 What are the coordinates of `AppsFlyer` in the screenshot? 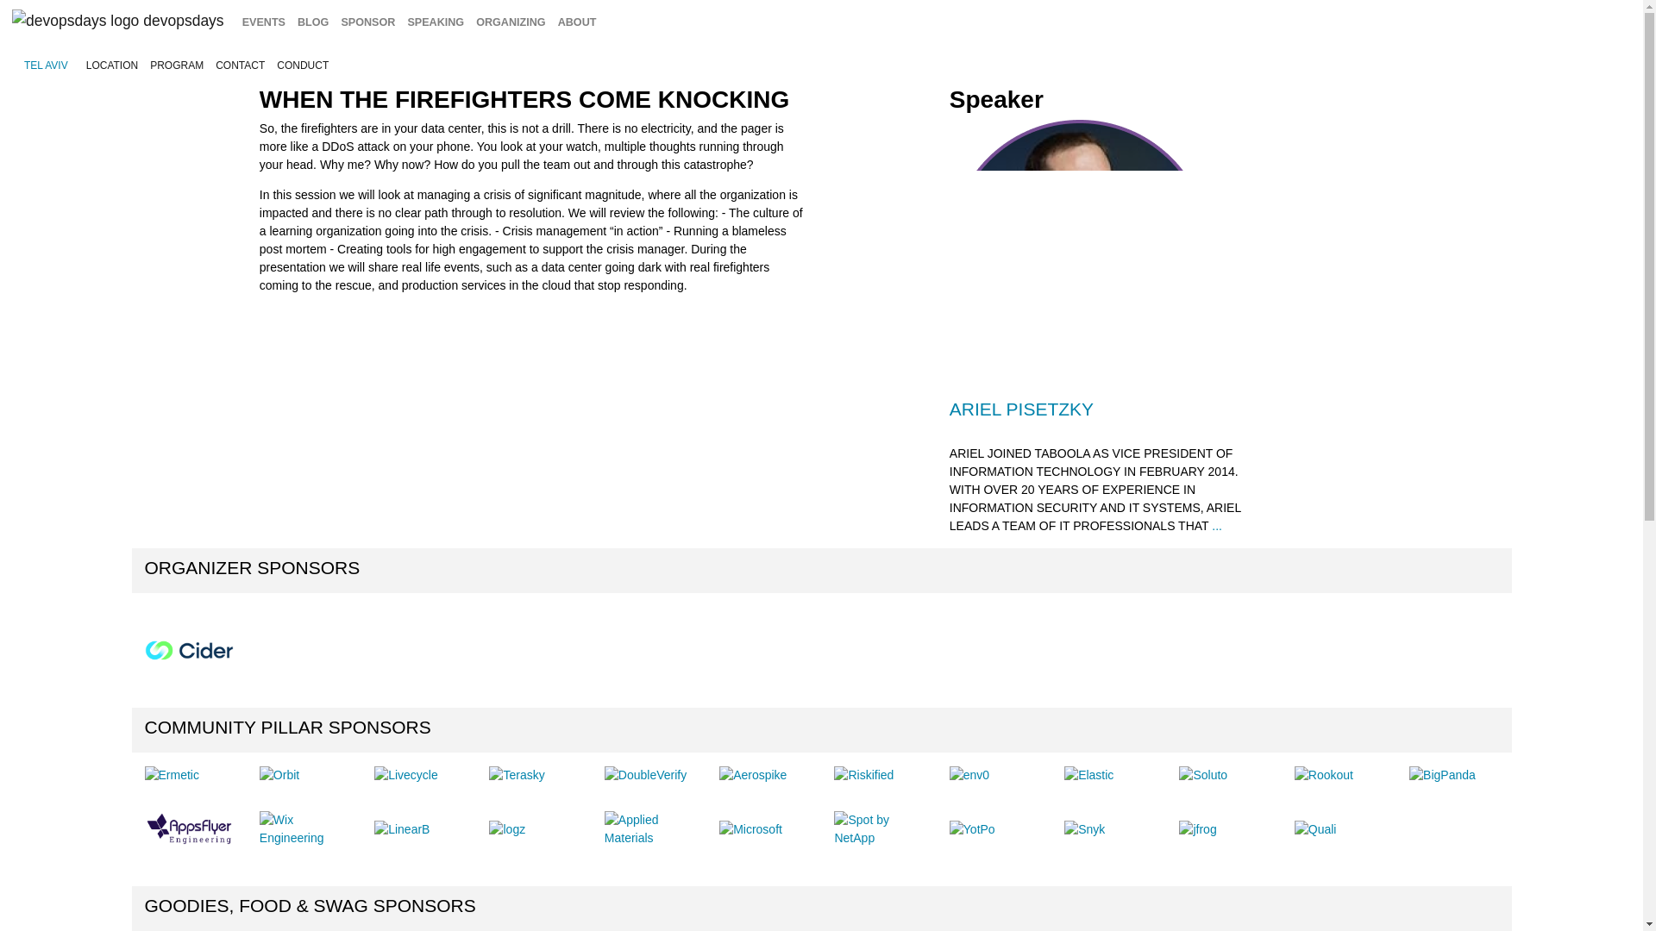 It's located at (189, 829).